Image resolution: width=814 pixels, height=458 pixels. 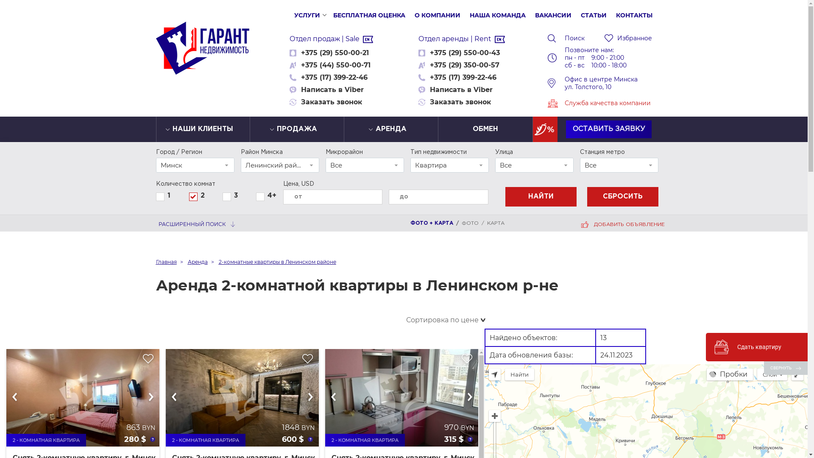 What do you see at coordinates (224, 196) in the screenshot?
I see `Y` at bounding box center [224, 196].